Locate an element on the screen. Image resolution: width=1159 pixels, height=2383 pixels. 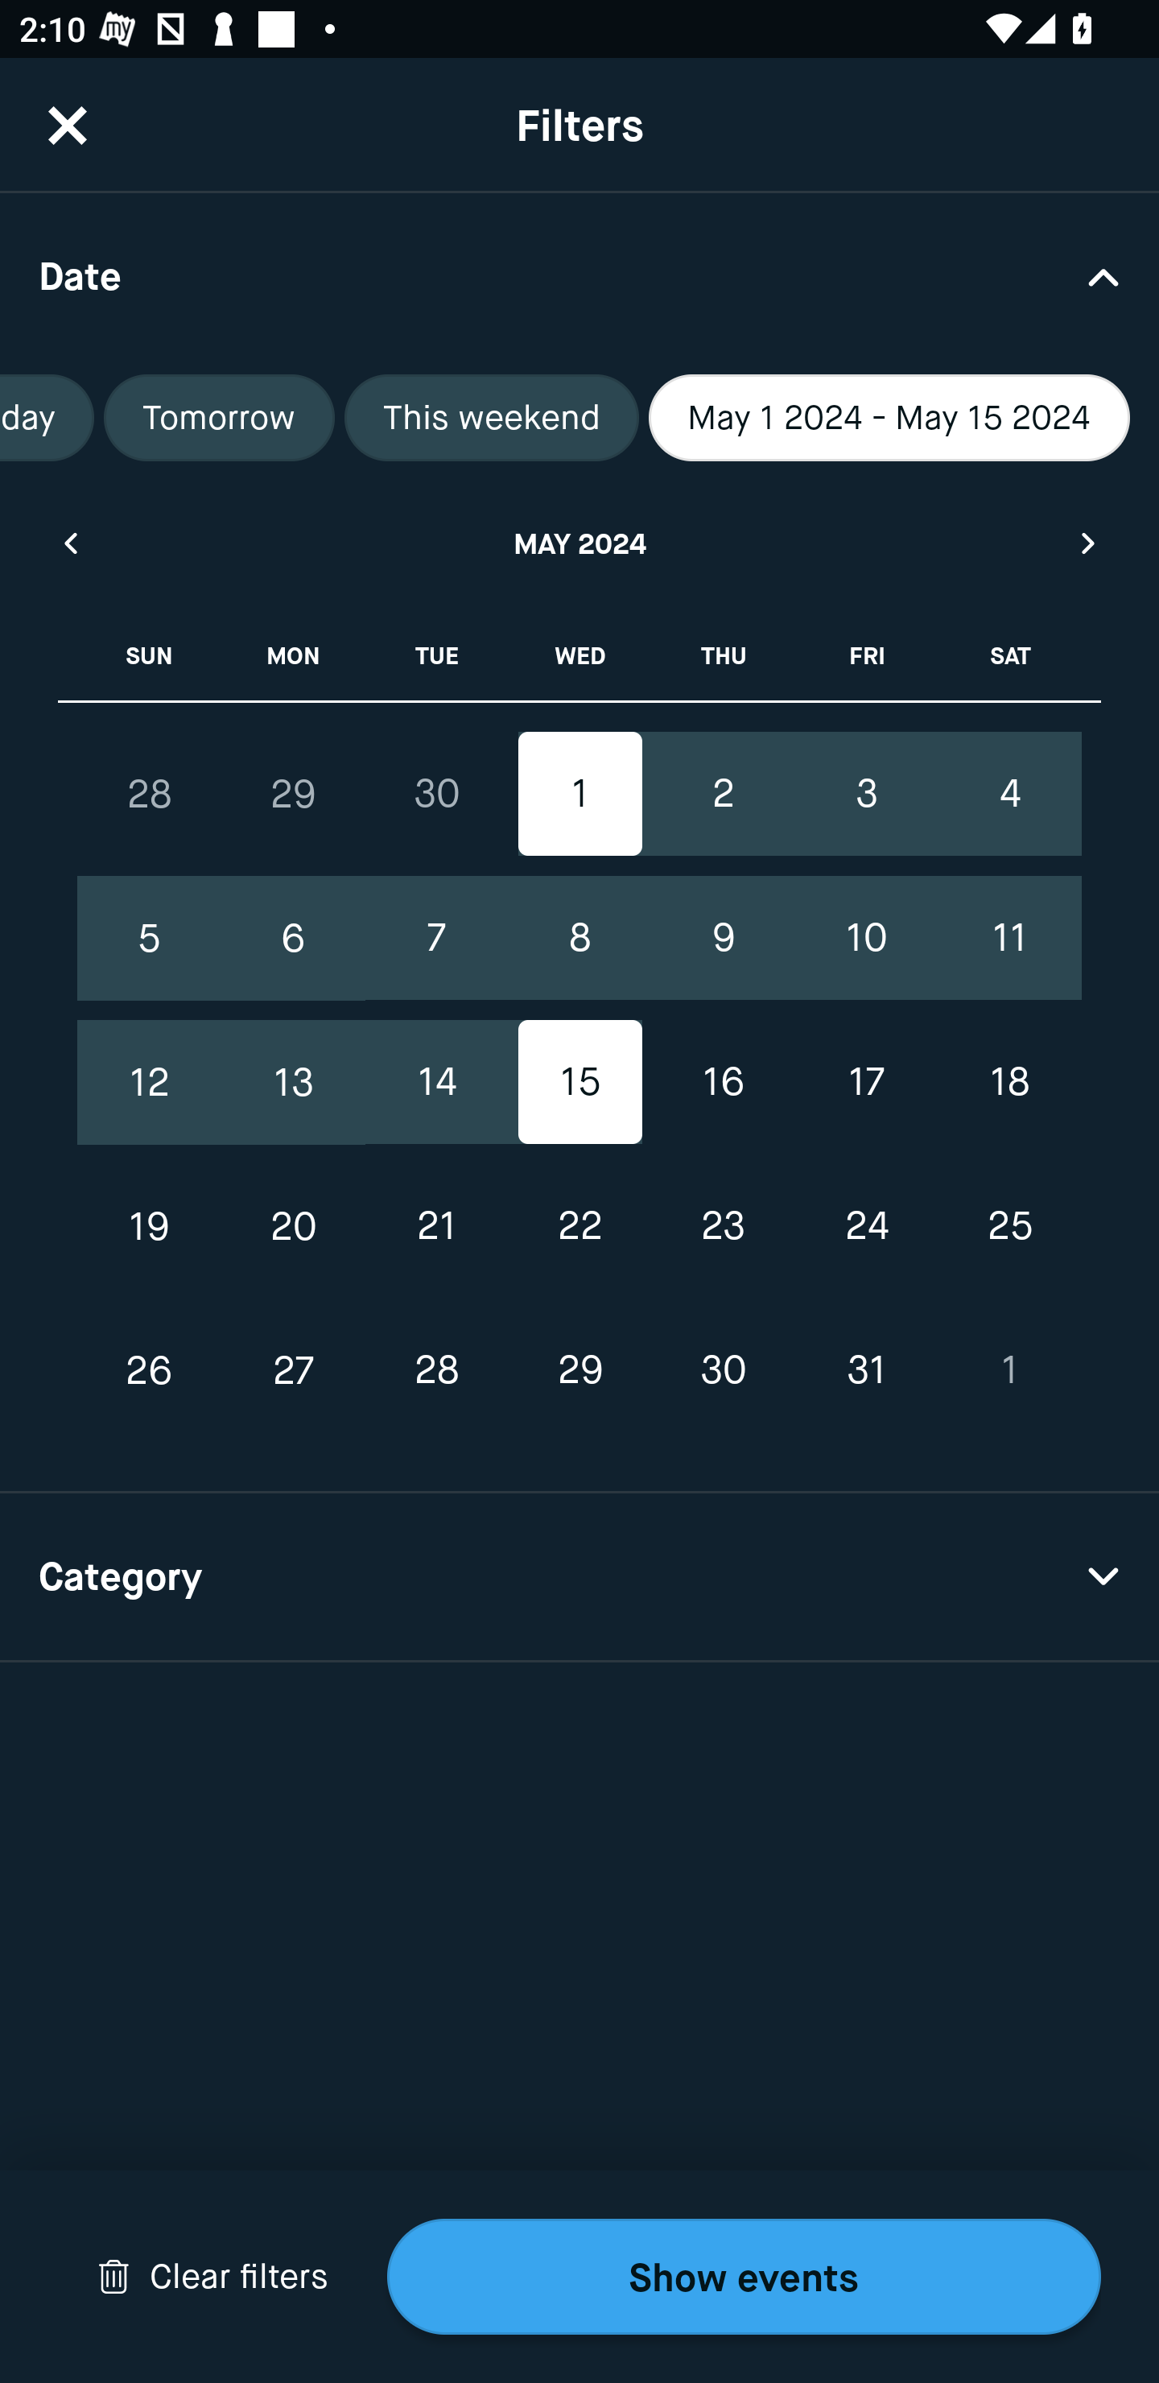
Tomorrow is located at coordinates (219, 418).